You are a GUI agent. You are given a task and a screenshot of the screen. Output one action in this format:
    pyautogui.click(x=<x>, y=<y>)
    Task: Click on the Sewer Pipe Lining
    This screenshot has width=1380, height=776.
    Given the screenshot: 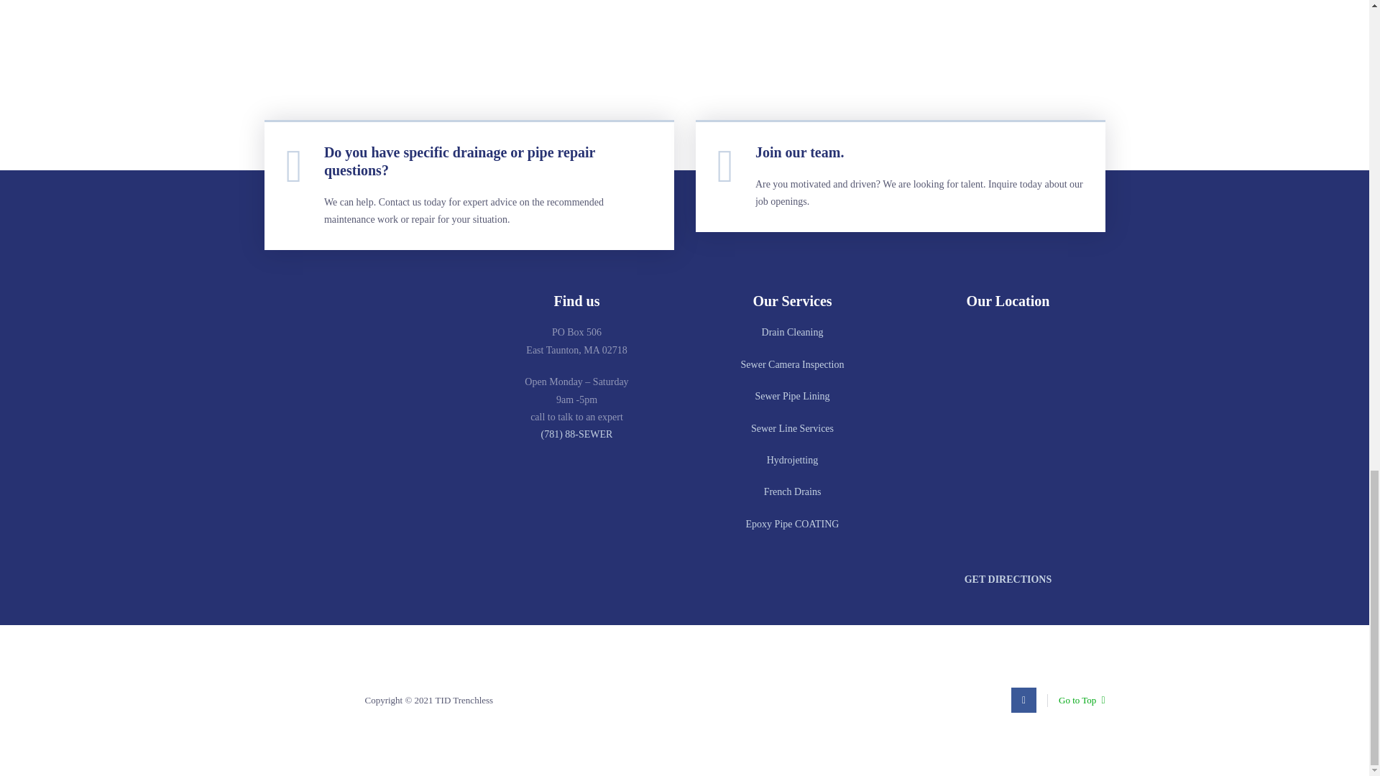 What is the action you would take?
    pyautogui.click(x=792, y=397)
    